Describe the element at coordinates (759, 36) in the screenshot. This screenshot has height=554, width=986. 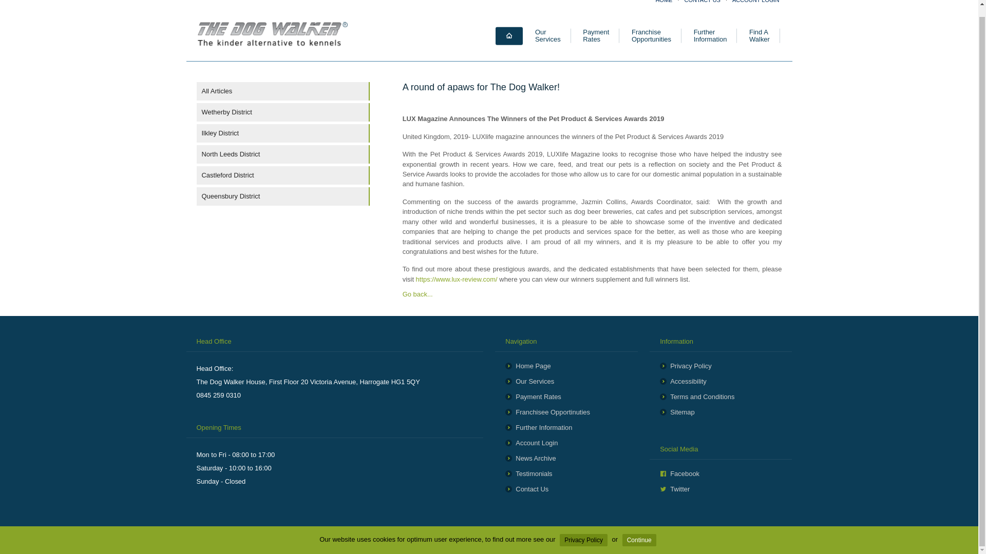
I see `Terms and Conditions` at that location.